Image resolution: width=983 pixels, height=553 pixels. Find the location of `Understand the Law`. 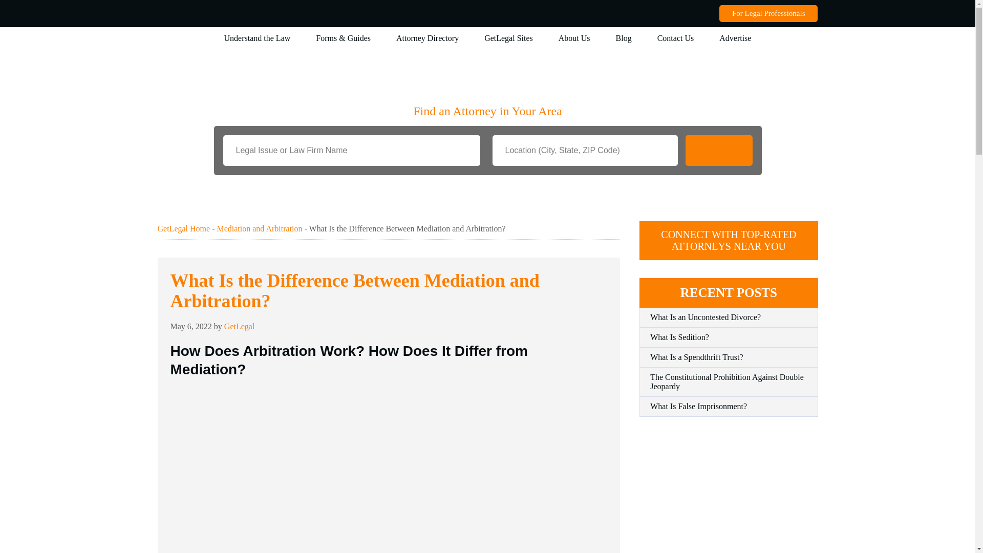

Understand the Law is located at coordinates (257, 38).